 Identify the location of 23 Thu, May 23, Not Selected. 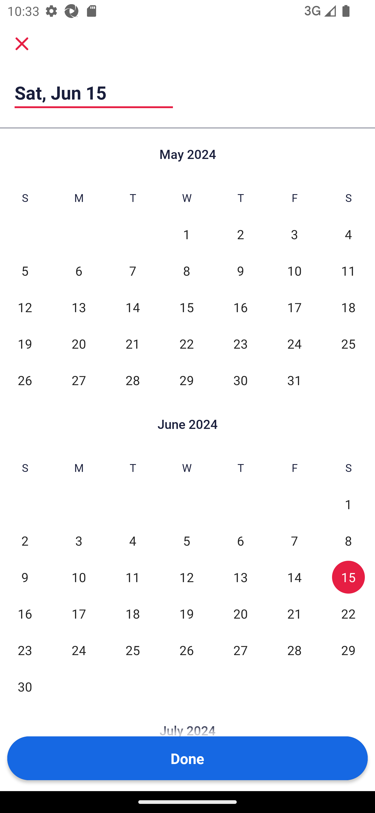
(240, 343).